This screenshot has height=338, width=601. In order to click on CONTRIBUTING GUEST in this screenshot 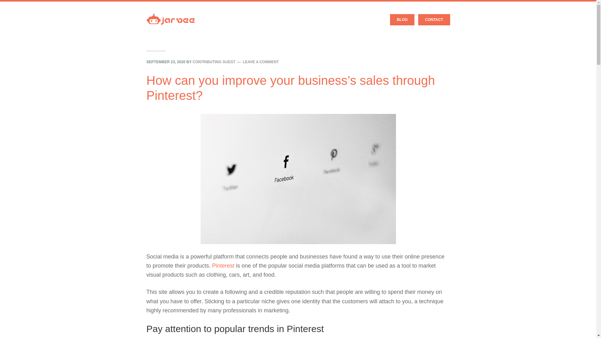, I will do `click(214, 62)`.